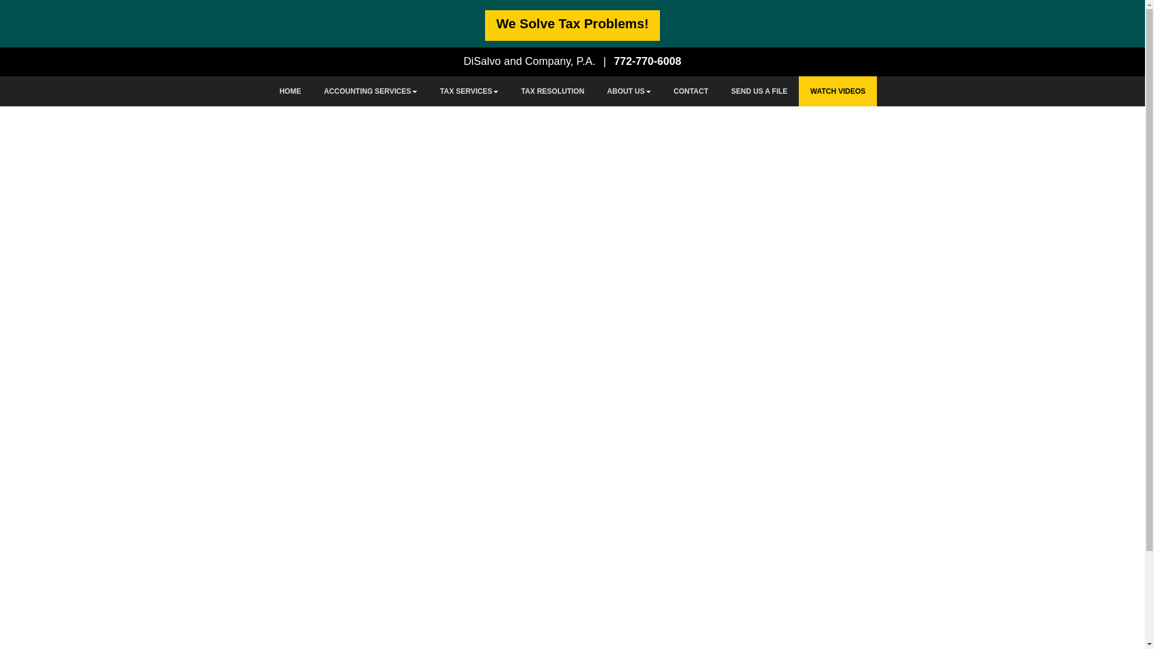  What do you see at coordinates (290, 91) in the screenshot?
I see `HOME` at bounding box center [290, 91].